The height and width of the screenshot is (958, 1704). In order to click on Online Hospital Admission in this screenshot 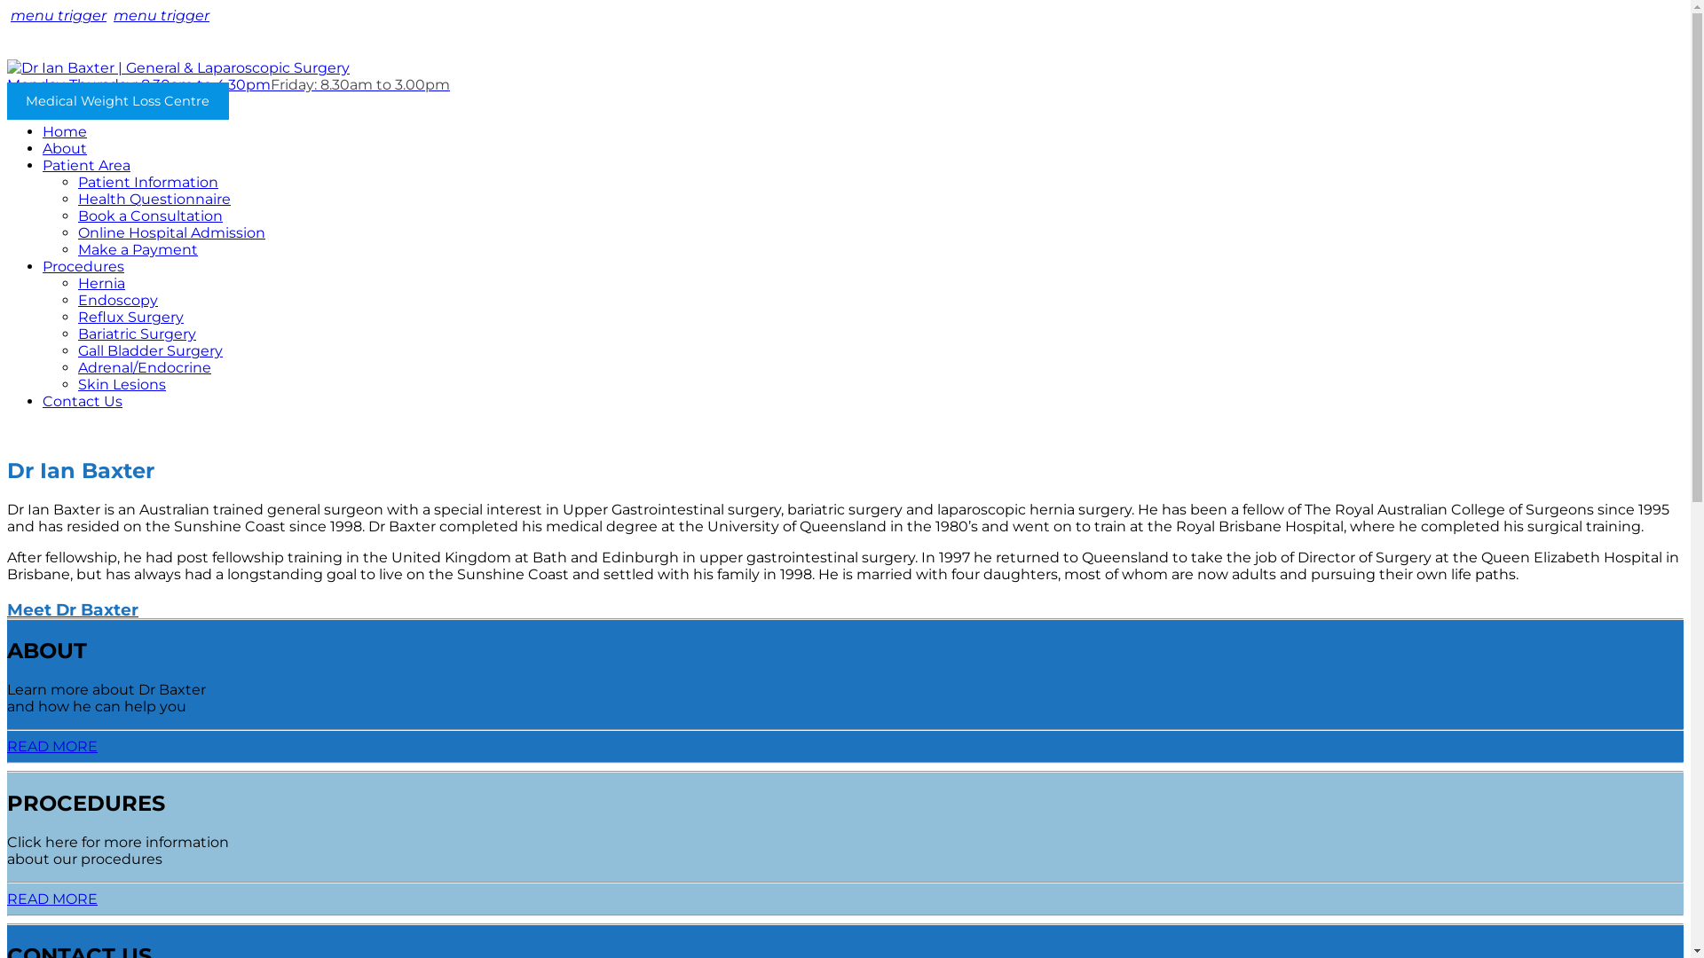, I will do `click(172, 232)`.